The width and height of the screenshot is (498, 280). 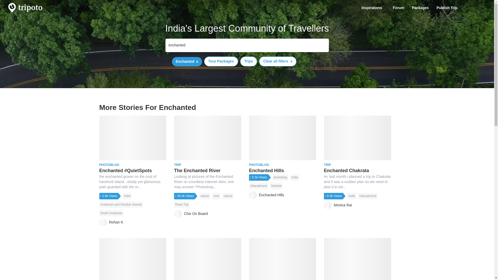 What do you see at coordinates (373, 8) in the screenshot?
I see `Inspirations` at bounding box center [373, 8].